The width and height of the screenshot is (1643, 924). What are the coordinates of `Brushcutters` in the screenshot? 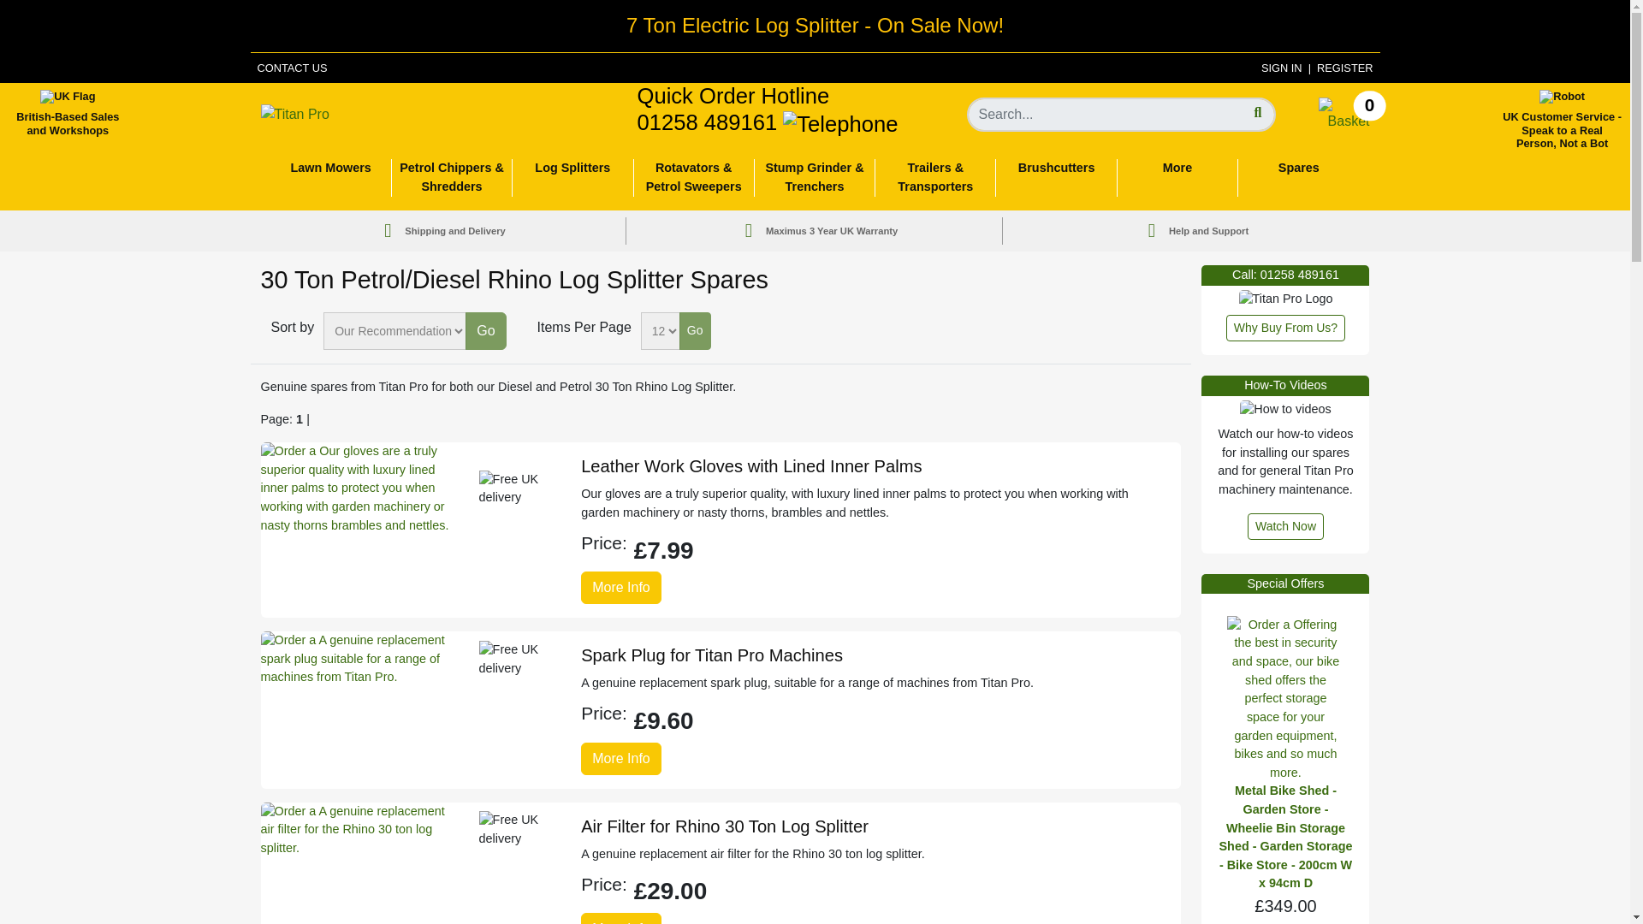 It's located at (1282, 68).